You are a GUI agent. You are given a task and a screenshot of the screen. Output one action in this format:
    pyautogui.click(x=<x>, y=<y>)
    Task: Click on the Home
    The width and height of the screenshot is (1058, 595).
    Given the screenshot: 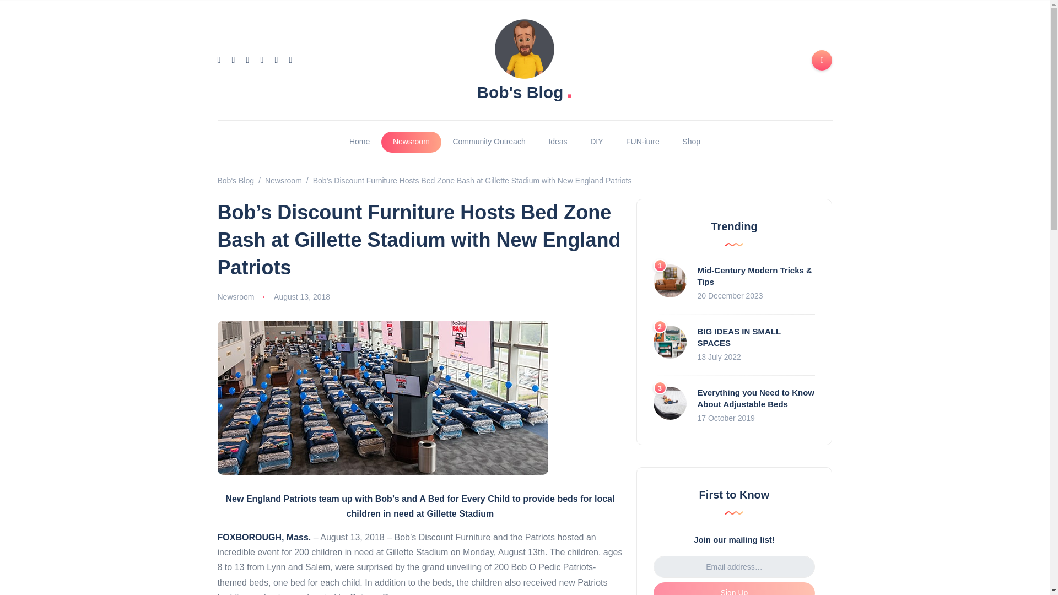 What is the action you would take?
    pyautogui.click(x=359, y=142)
    